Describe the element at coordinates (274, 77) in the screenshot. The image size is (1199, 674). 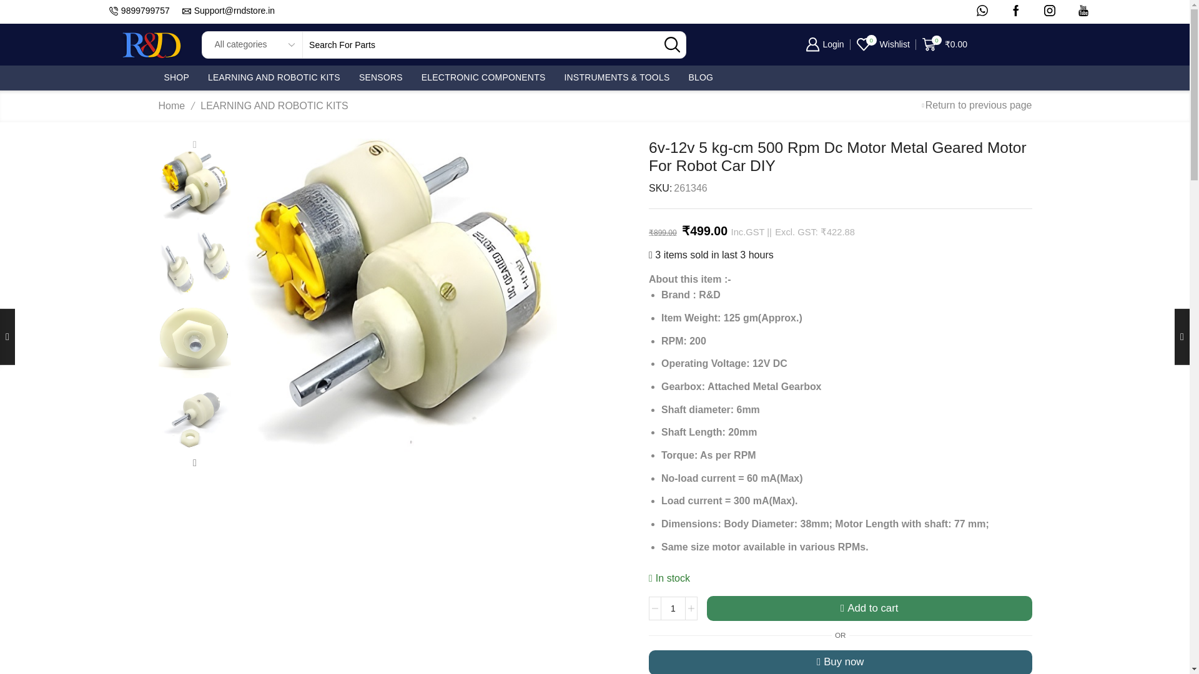
I see `LEARNING AND ROBOTIC KITS` at that location.